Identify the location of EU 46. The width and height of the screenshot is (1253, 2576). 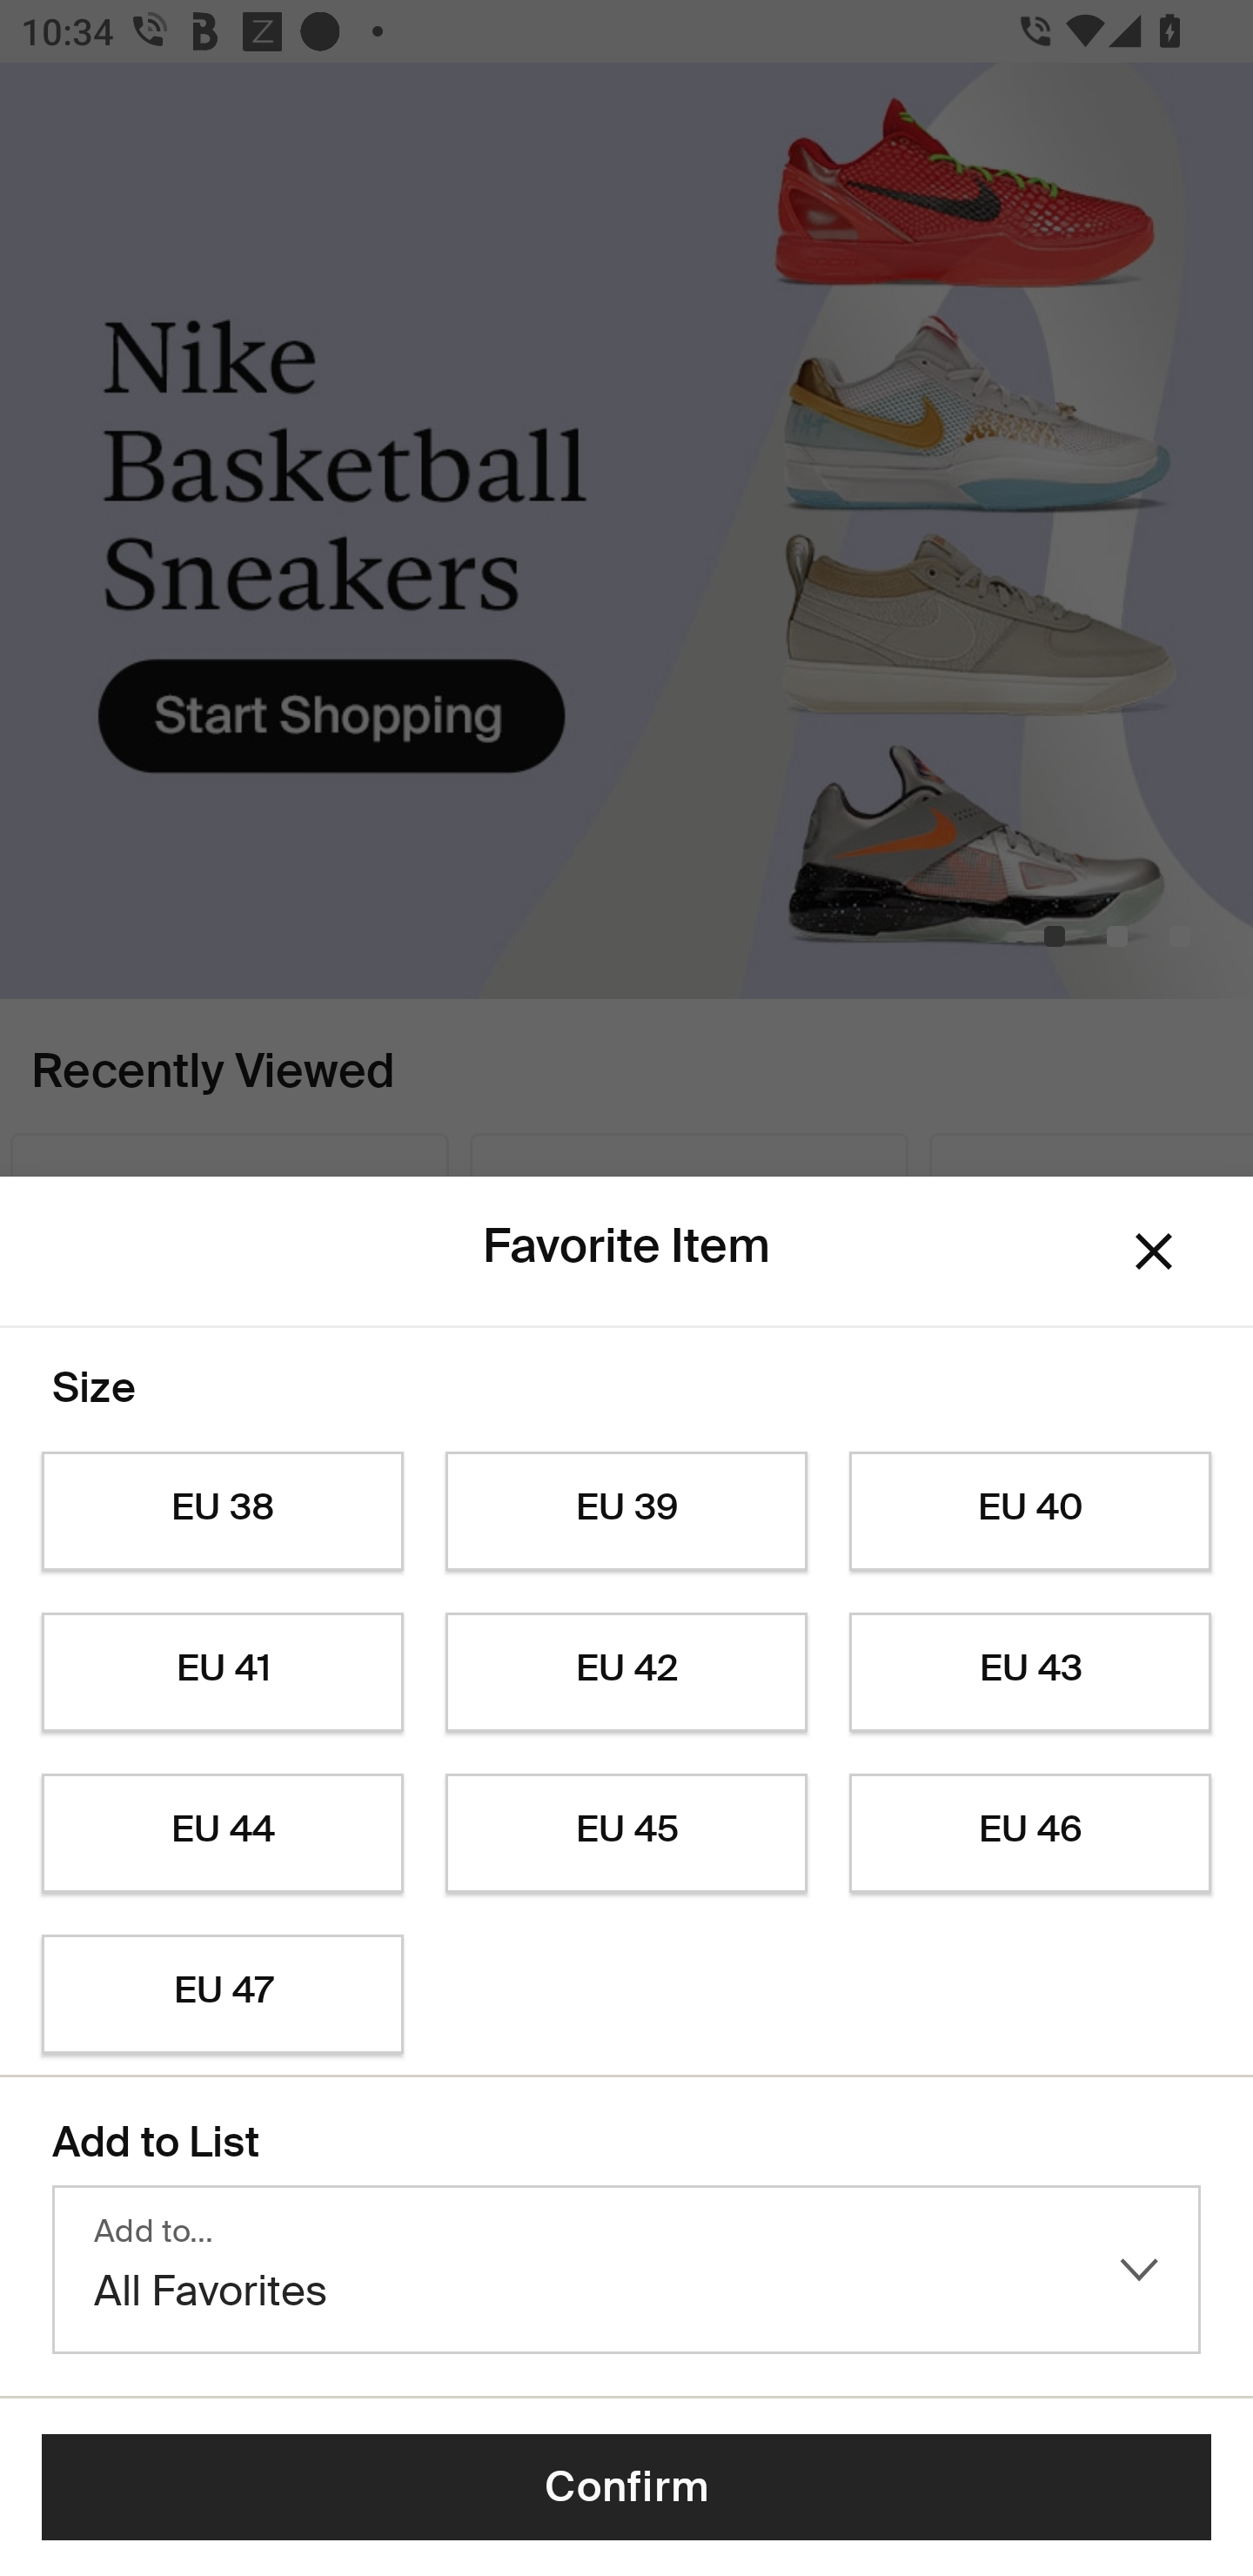
(1030, 1834).